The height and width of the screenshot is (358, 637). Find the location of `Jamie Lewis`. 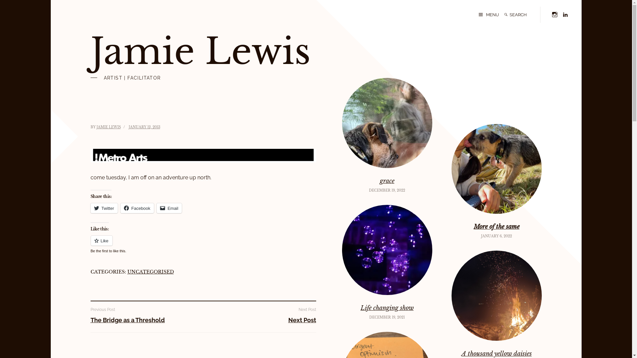

Jamie Lewis is located at coordinates (200, 51).